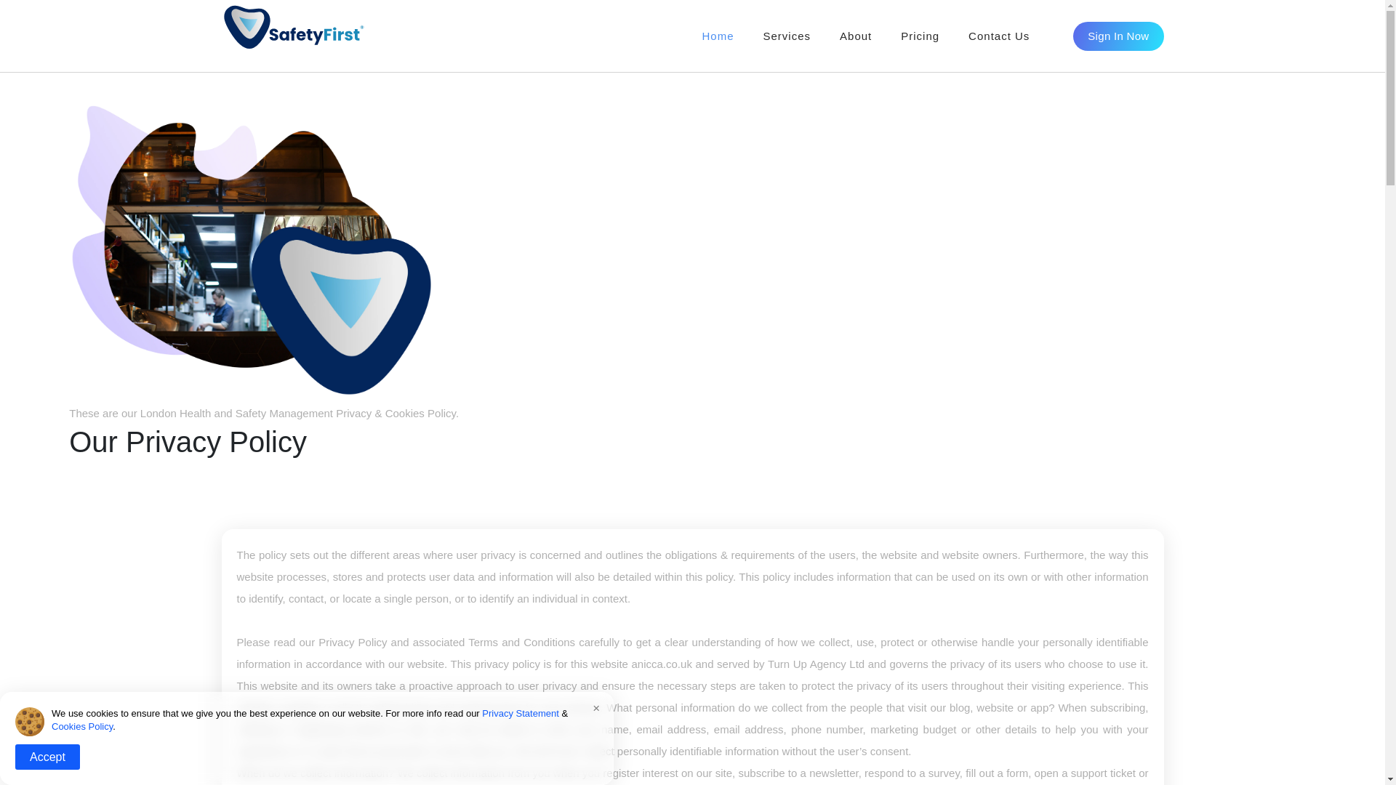 The image size is (1396, 785). I want to click on Accept, so click(47, 757).